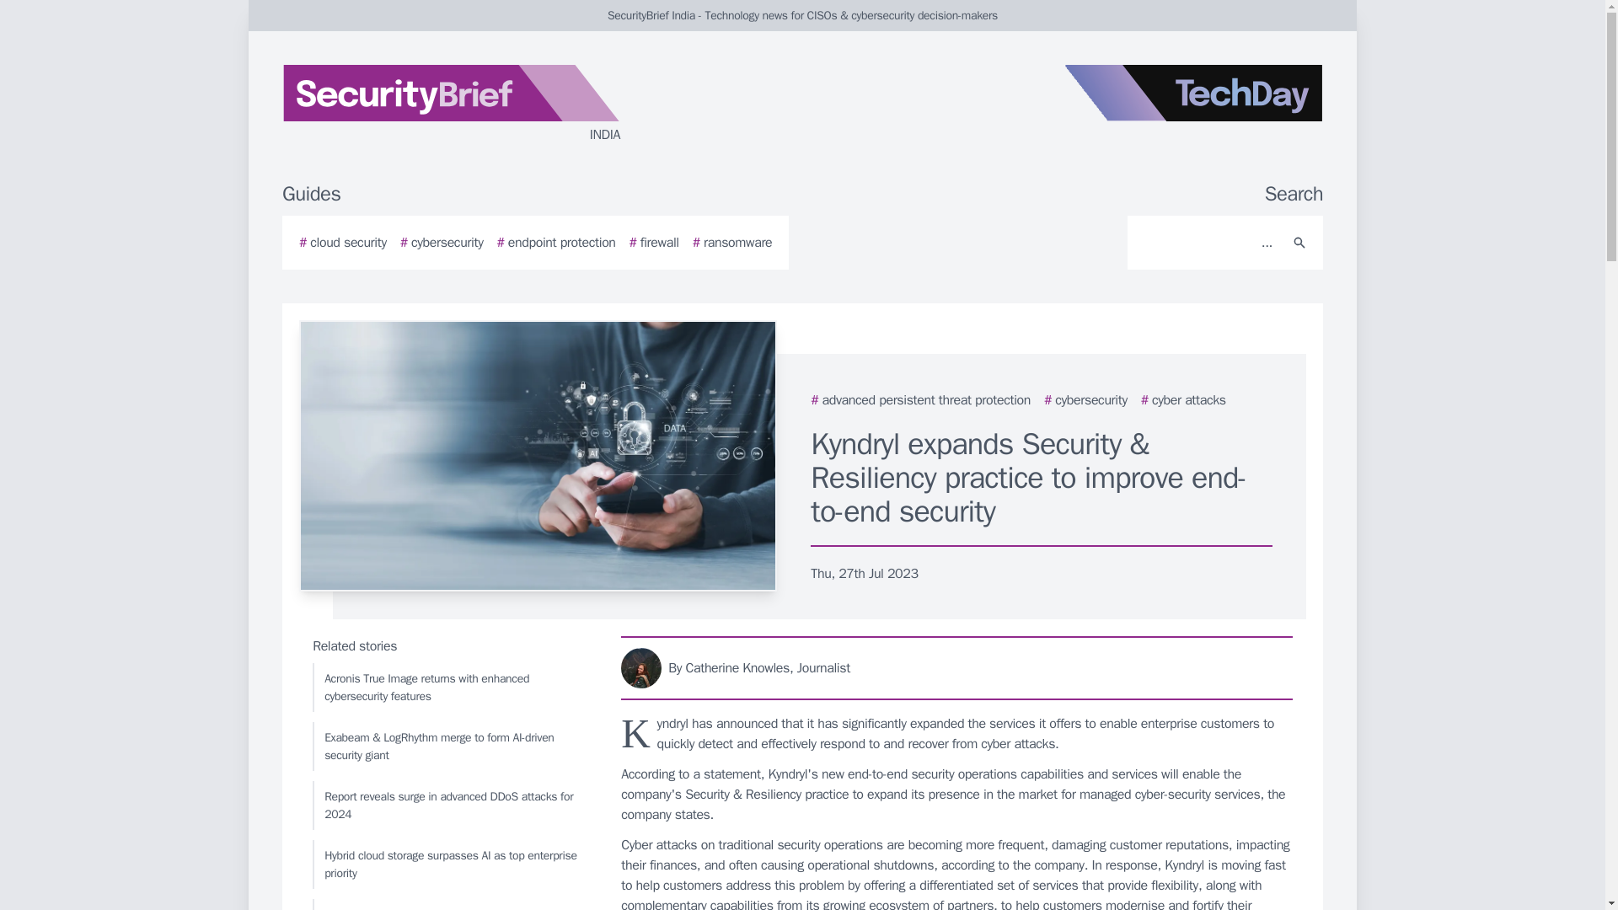 The image size is (1618, 910). I want to click on Hybrid cloud storage surpasses AI as top enterprise priority, so click(451, 864).